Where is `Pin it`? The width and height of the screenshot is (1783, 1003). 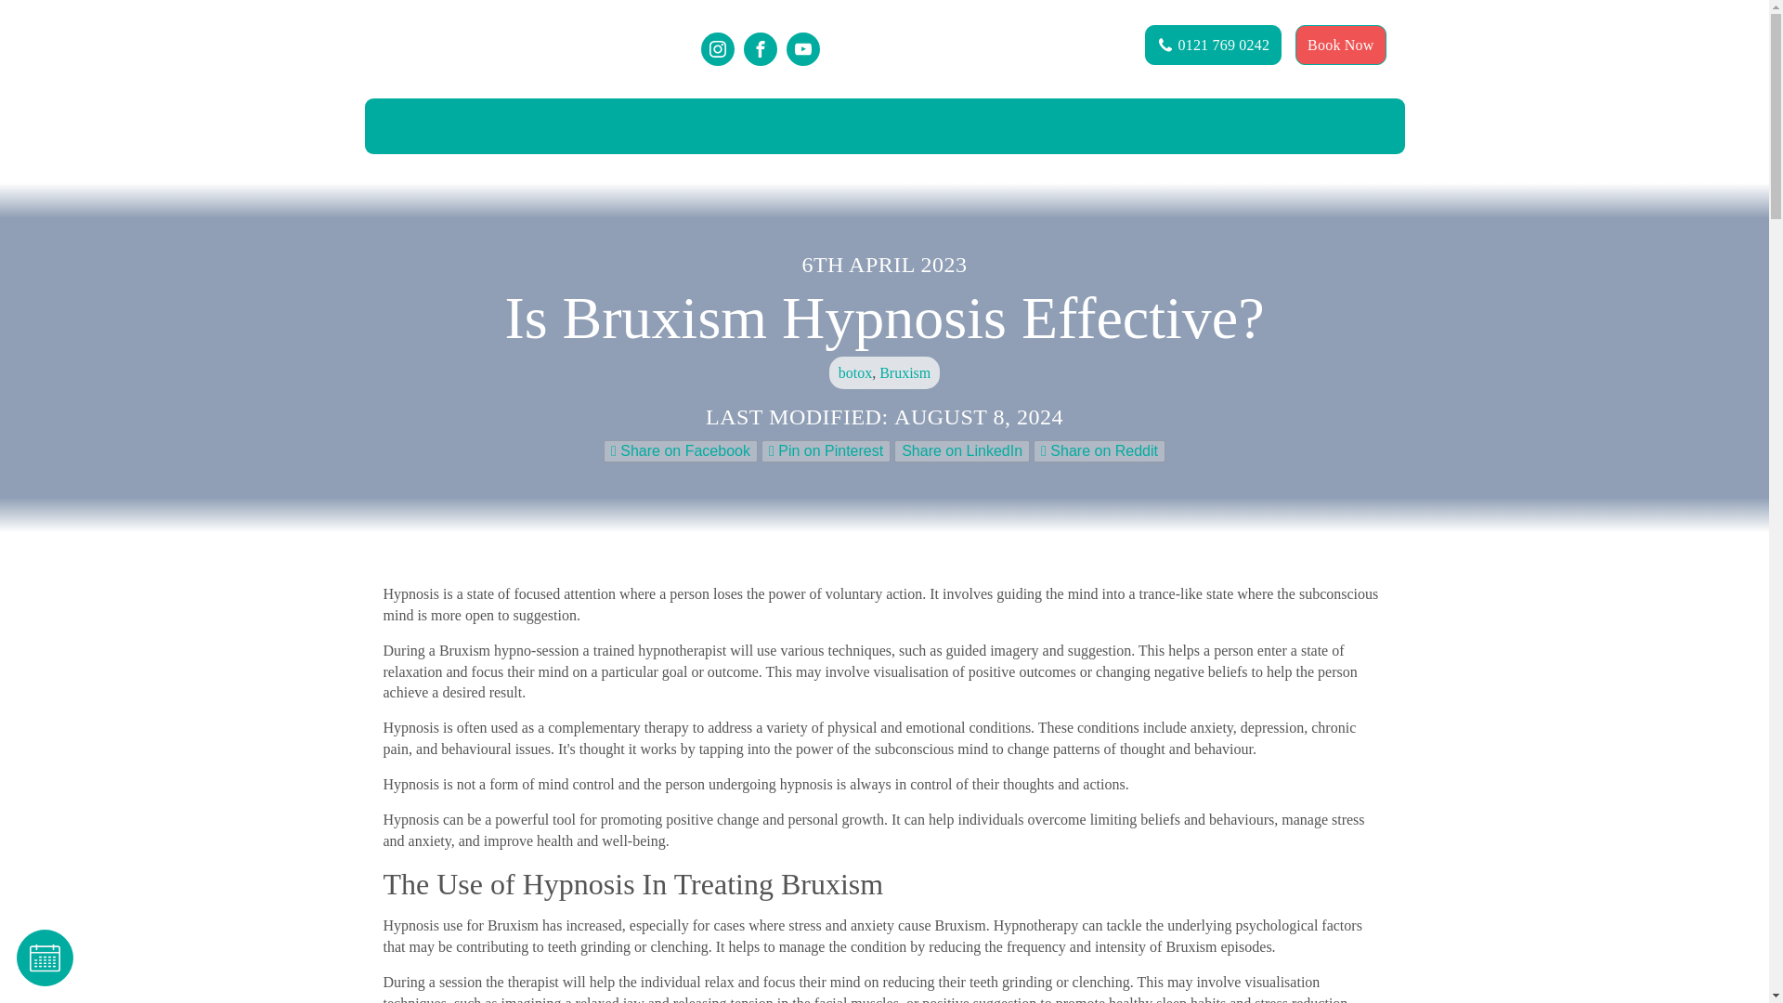 Pin it is located at coordinates (825, 450).